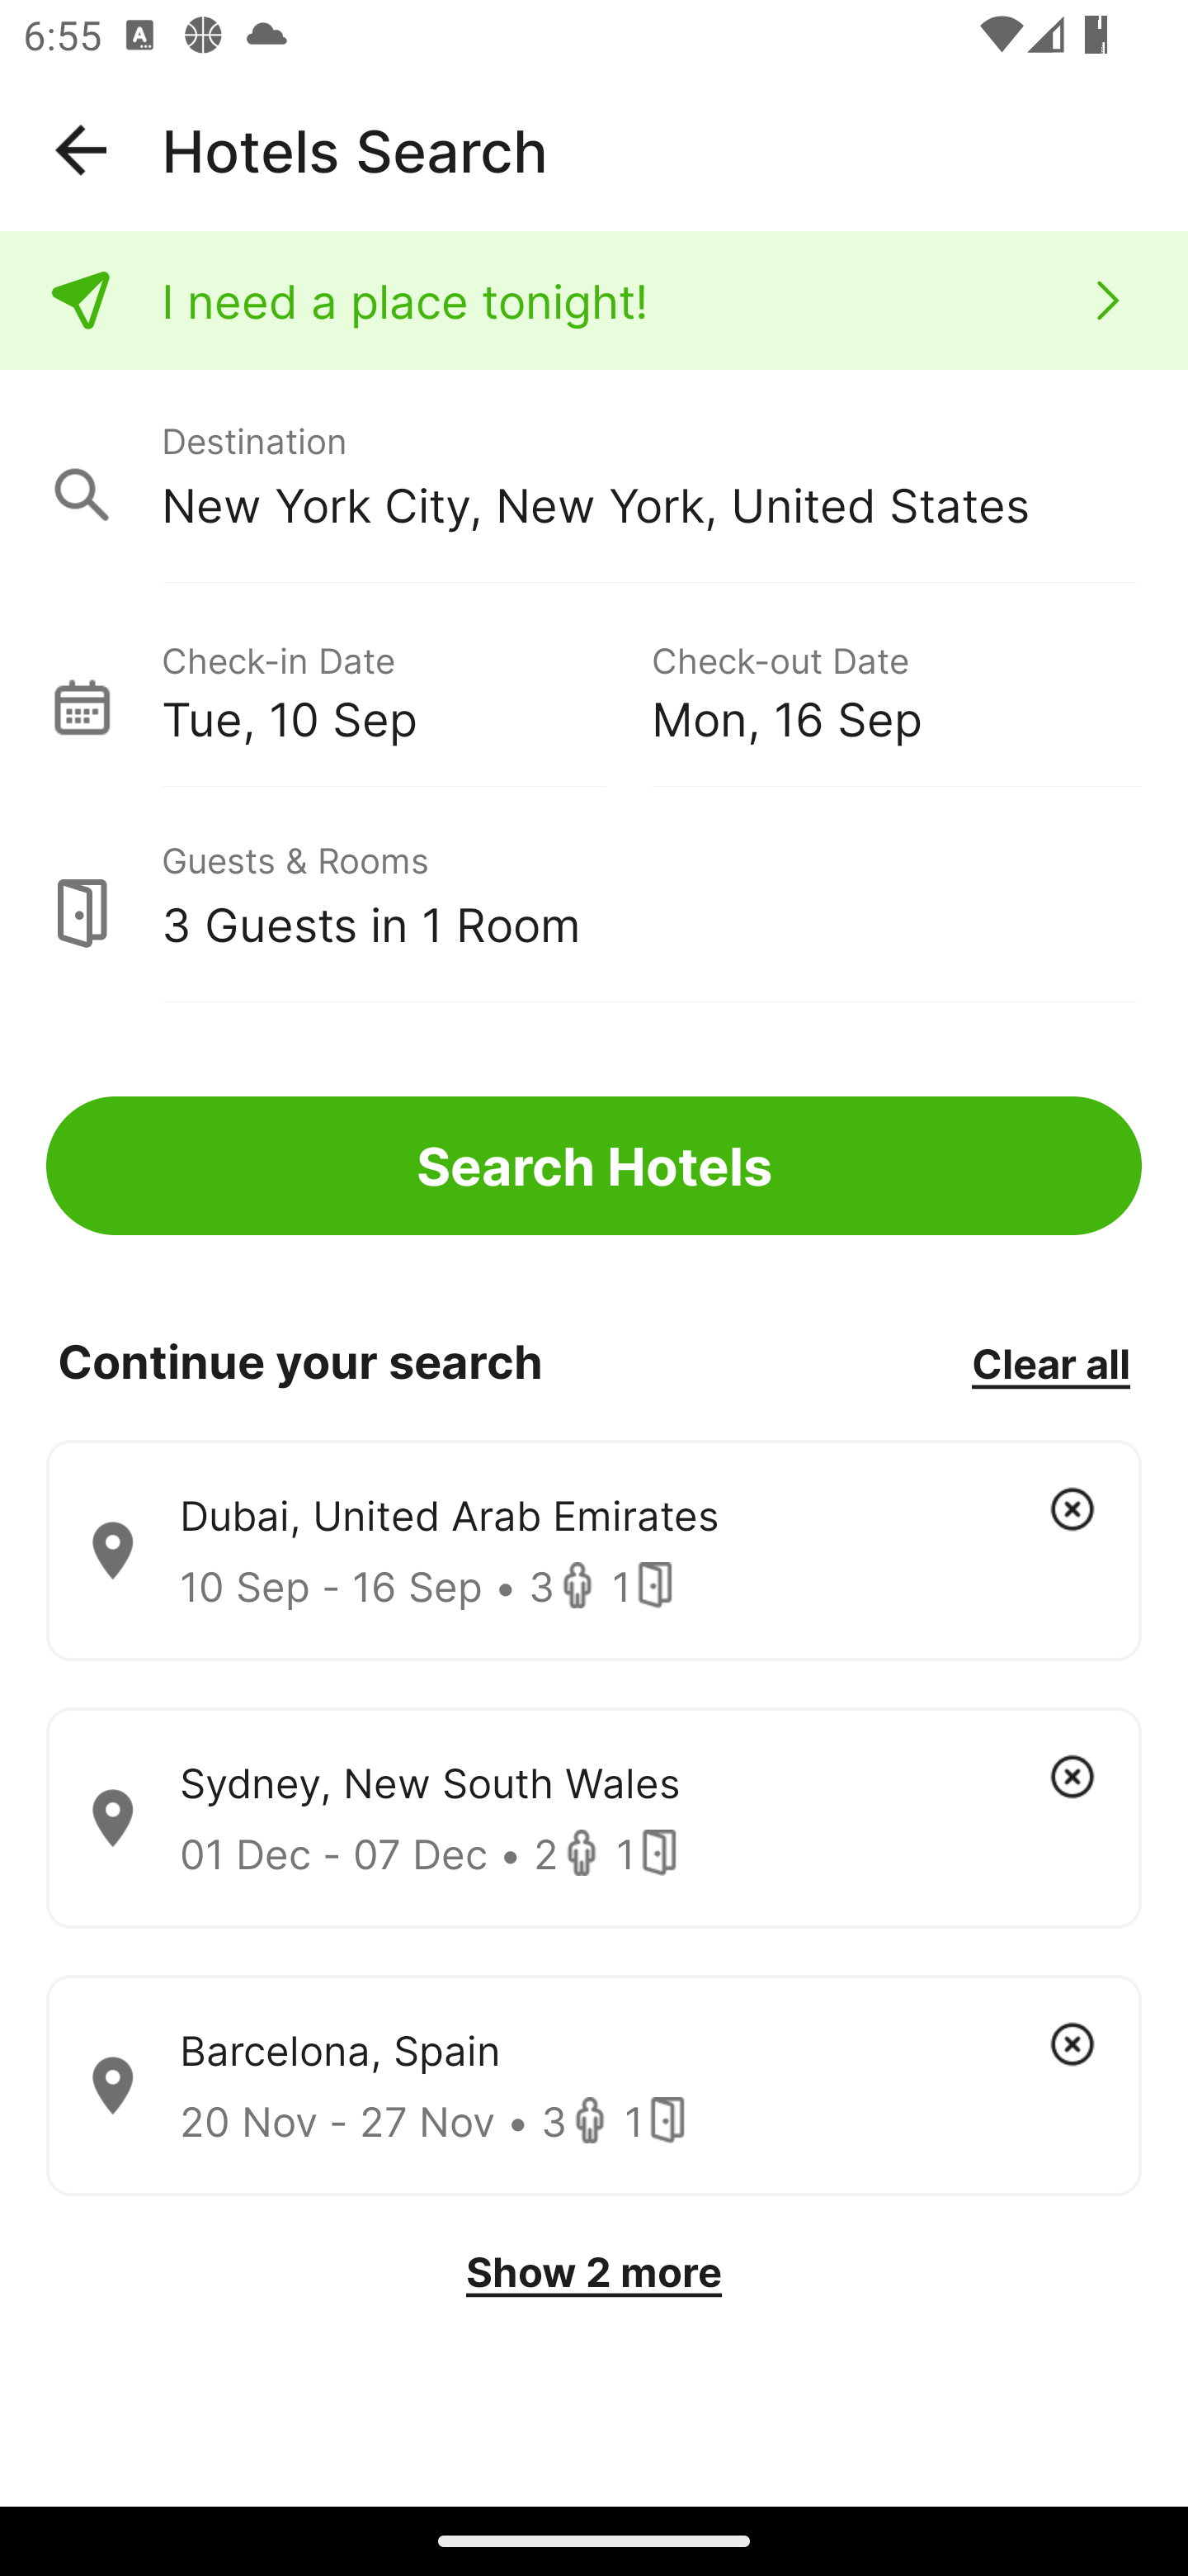 The width and height of the screenshot is (1188, 2576). What do you see at coordinates (594, 2272) in the screenshot?
I see `Show 2 more` at bounding box center [594, 2272].